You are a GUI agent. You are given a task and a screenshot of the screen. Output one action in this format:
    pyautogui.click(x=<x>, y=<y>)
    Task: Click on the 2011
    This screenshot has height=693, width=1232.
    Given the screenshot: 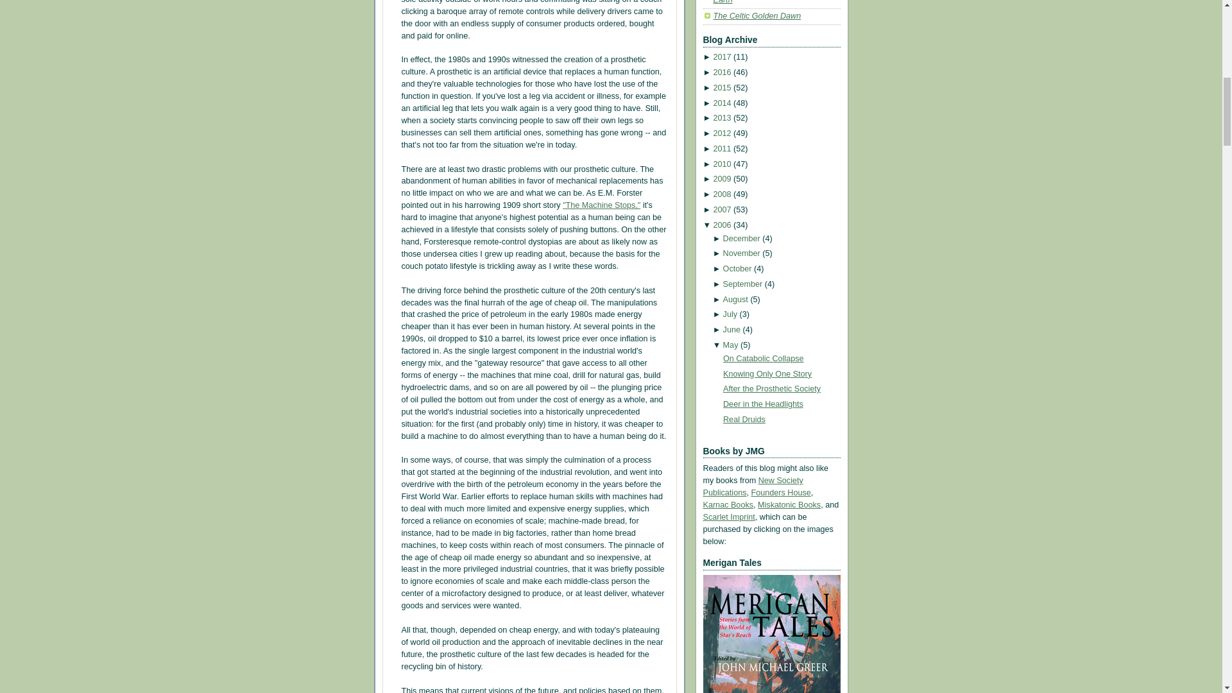 What is the action you would take?
    pyautogui.click(x=721, y=148)
    